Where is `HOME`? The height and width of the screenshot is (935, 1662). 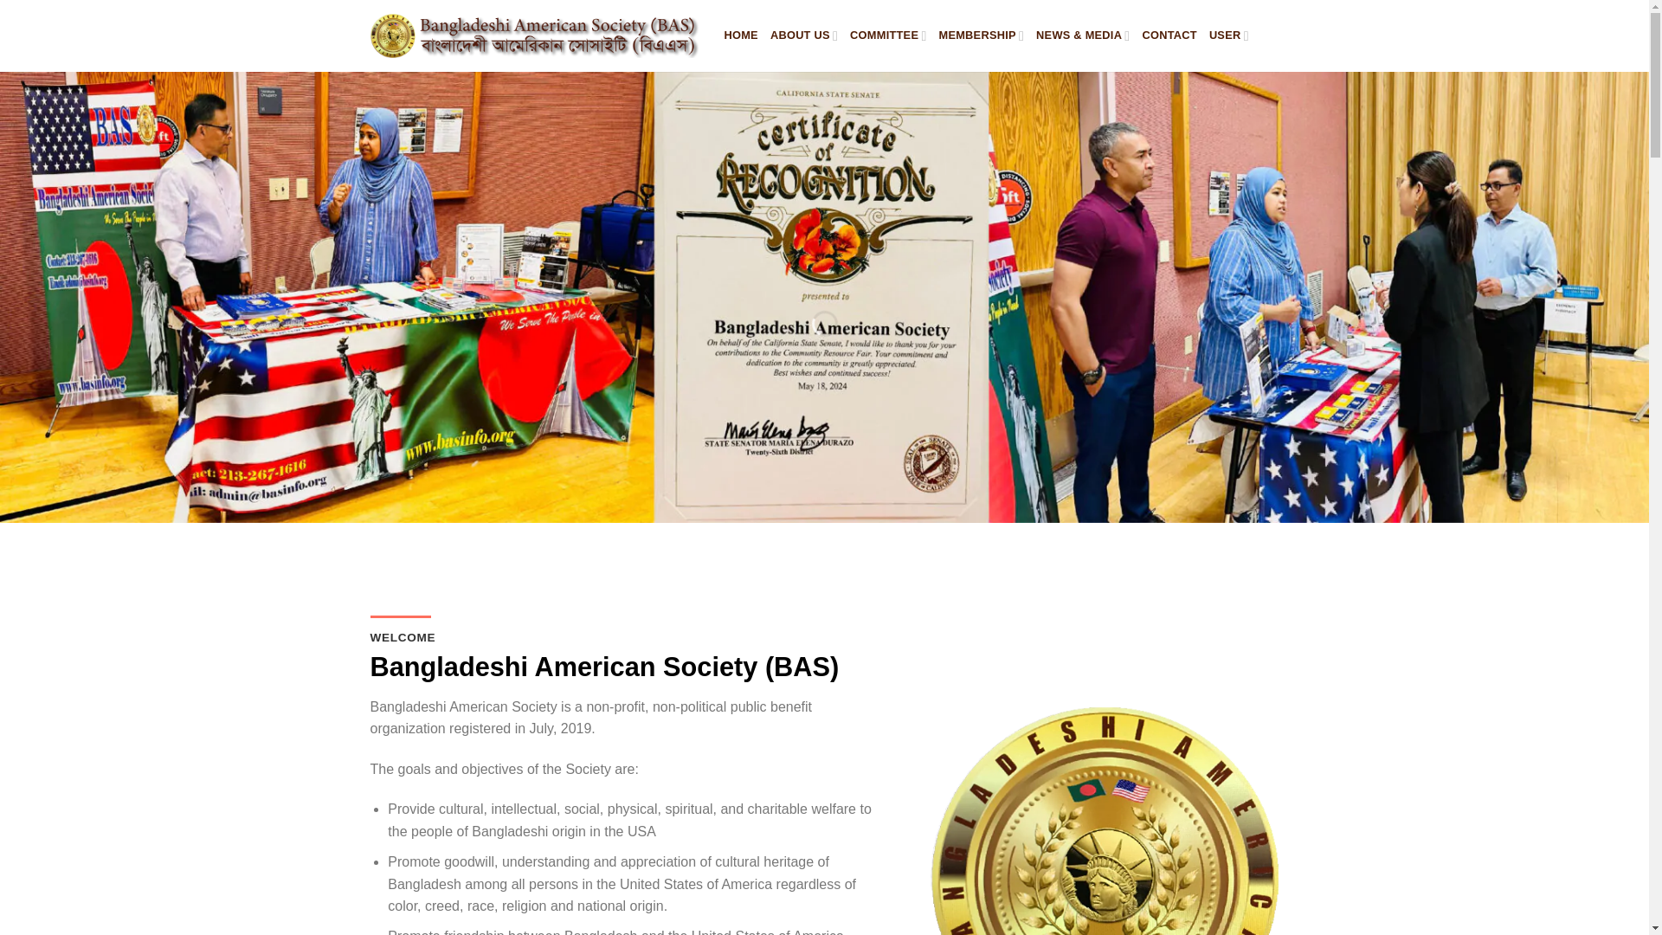 HOME is located at coordinates (740, 35).